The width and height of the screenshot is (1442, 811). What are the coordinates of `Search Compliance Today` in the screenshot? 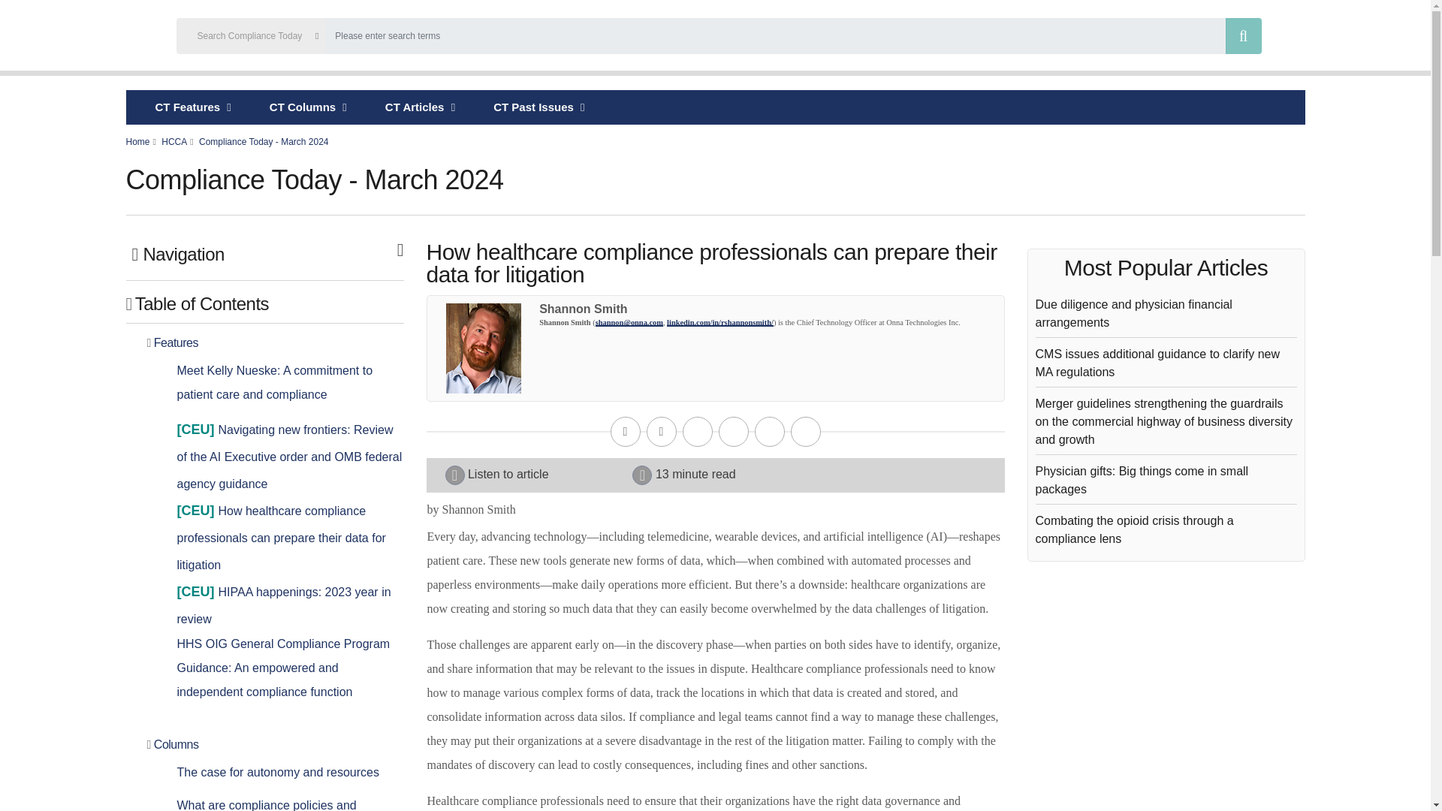 It's located at (719, 38).